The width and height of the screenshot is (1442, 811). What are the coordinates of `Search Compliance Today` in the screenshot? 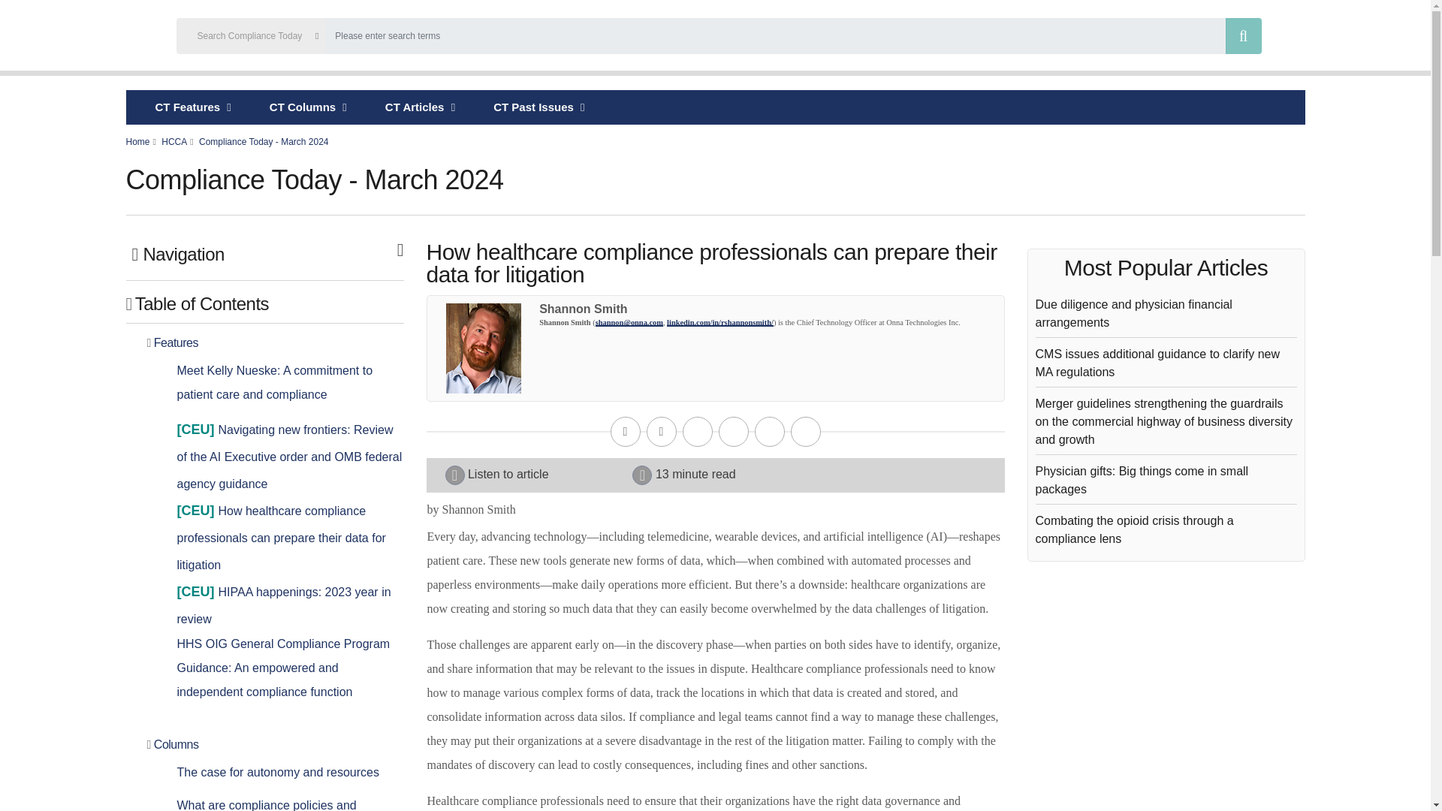 It's located at (719, 38).